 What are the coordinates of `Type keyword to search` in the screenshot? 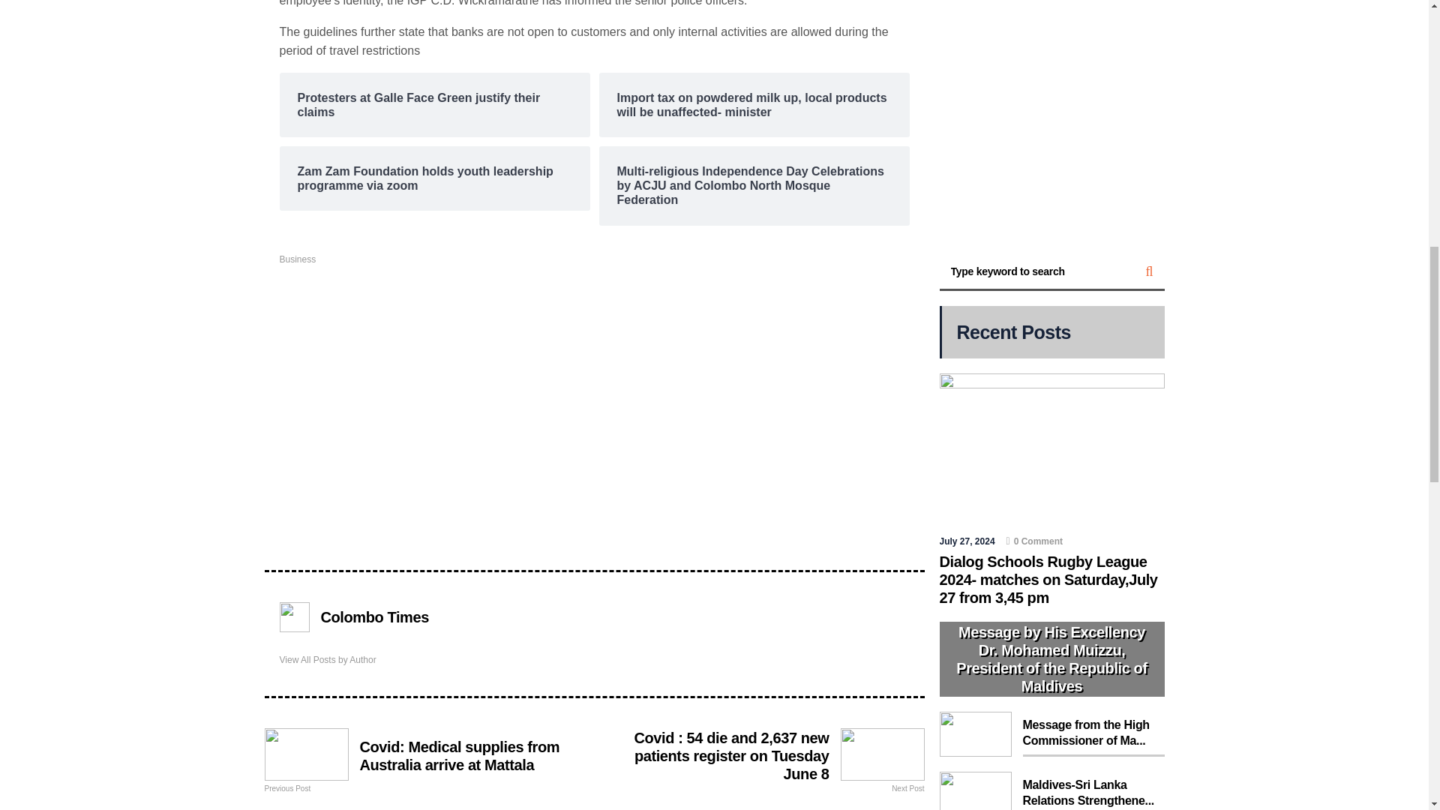 It's located at (1036, 271).